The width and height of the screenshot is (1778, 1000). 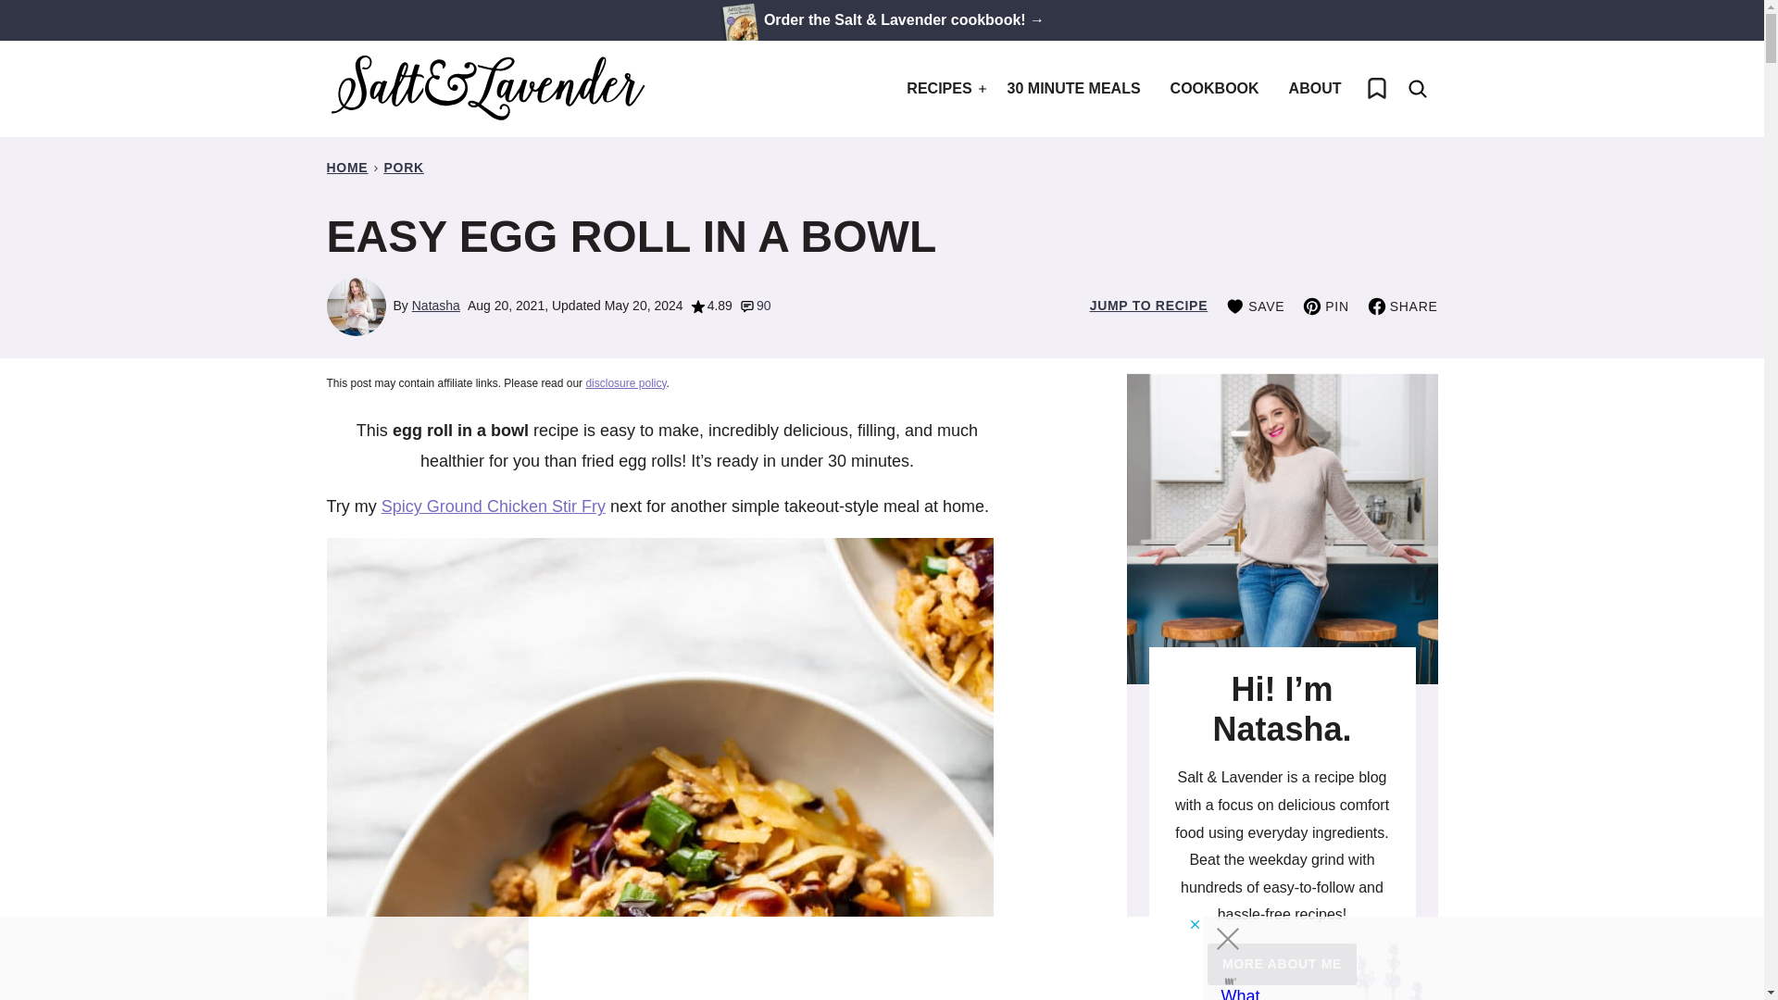 I want to click on Share on Pinterest, so click(x=1325, y=306).